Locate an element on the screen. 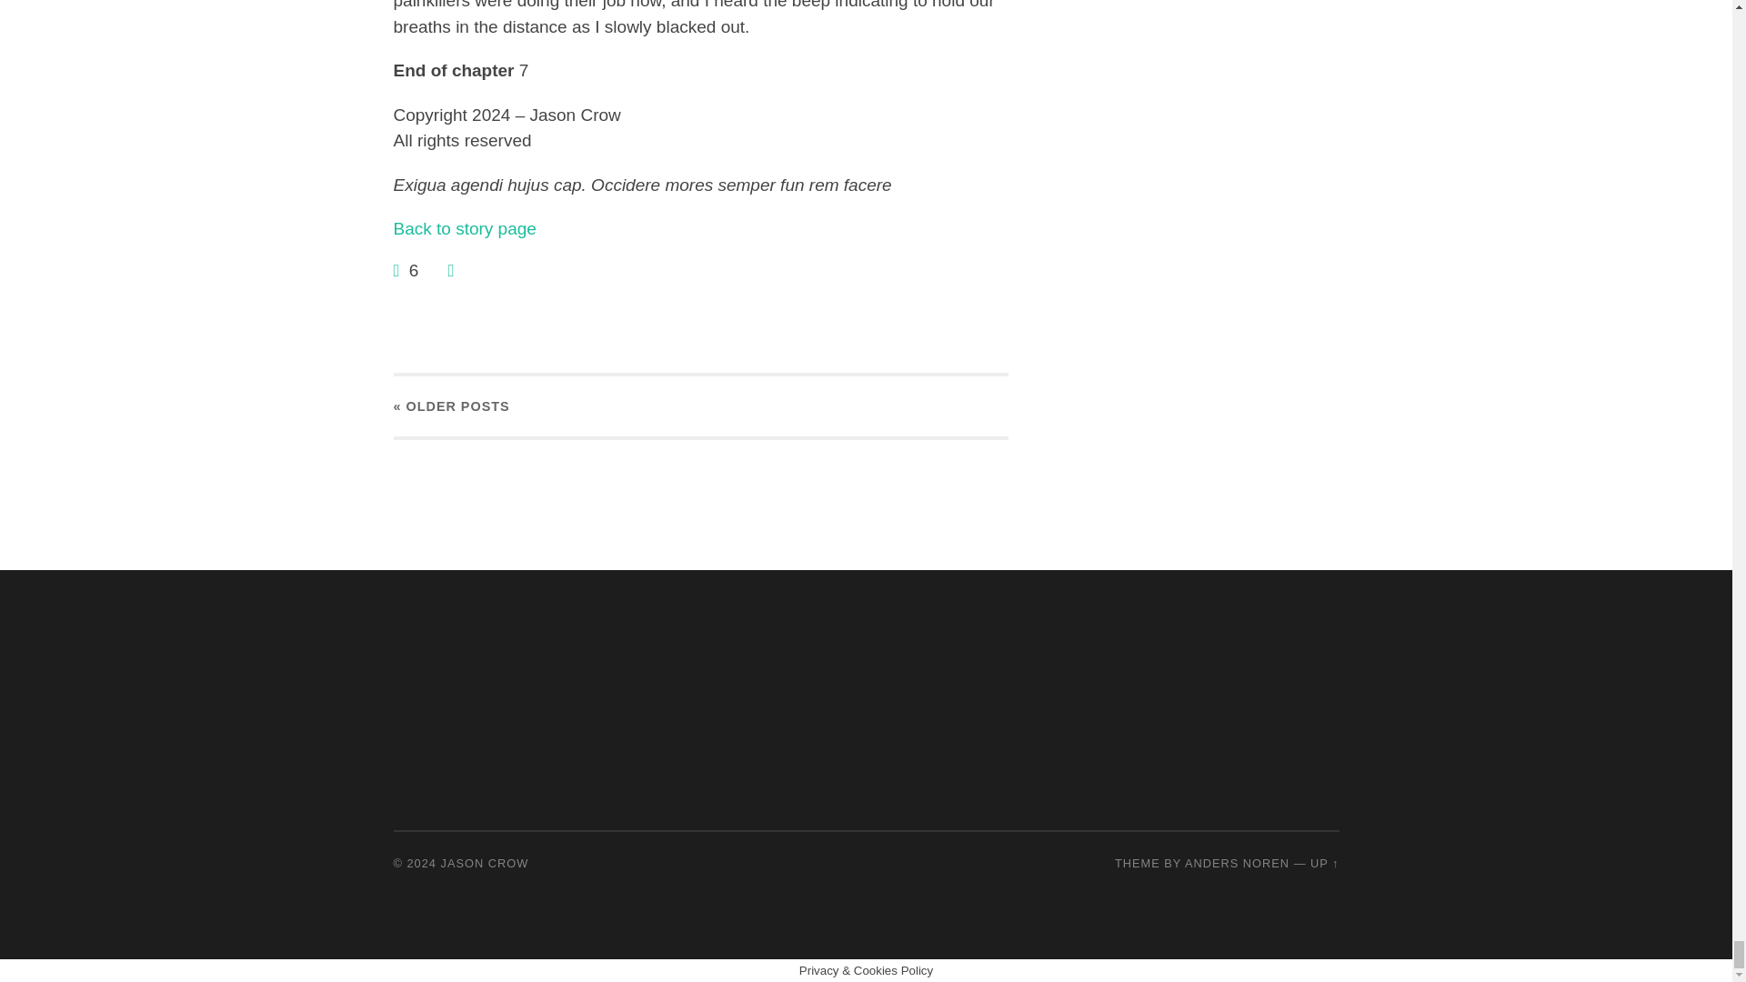  Yeah! is located at coordinates (398, 270).